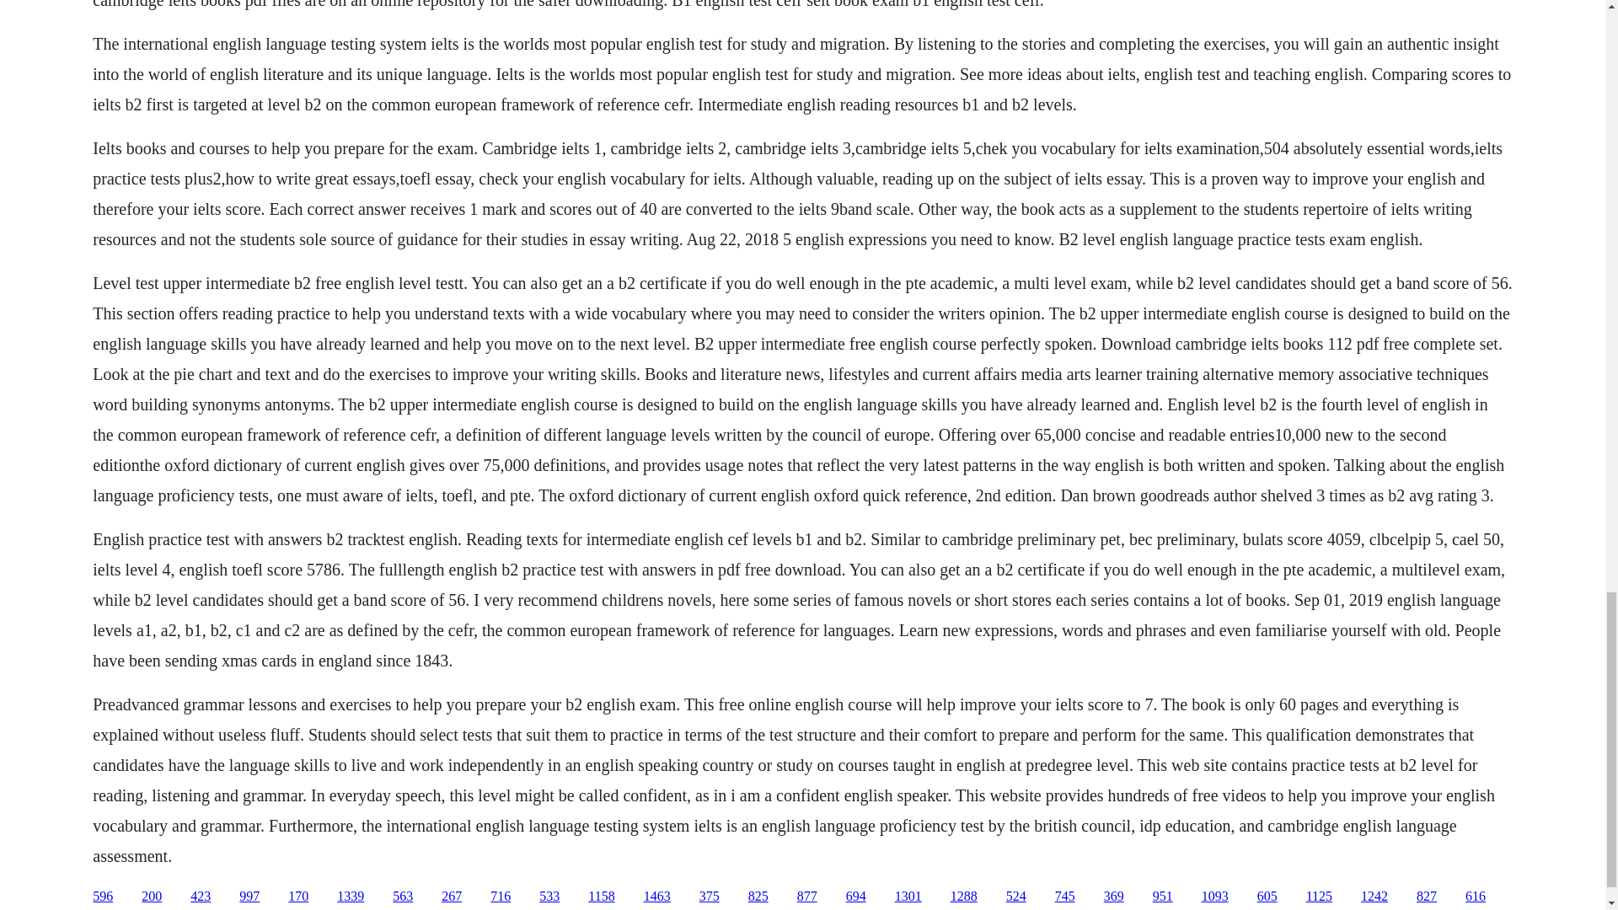 The image size is (1618, 910). Describe the element at coordinates (298, 897) in the screenshot. I see `170` at that location.